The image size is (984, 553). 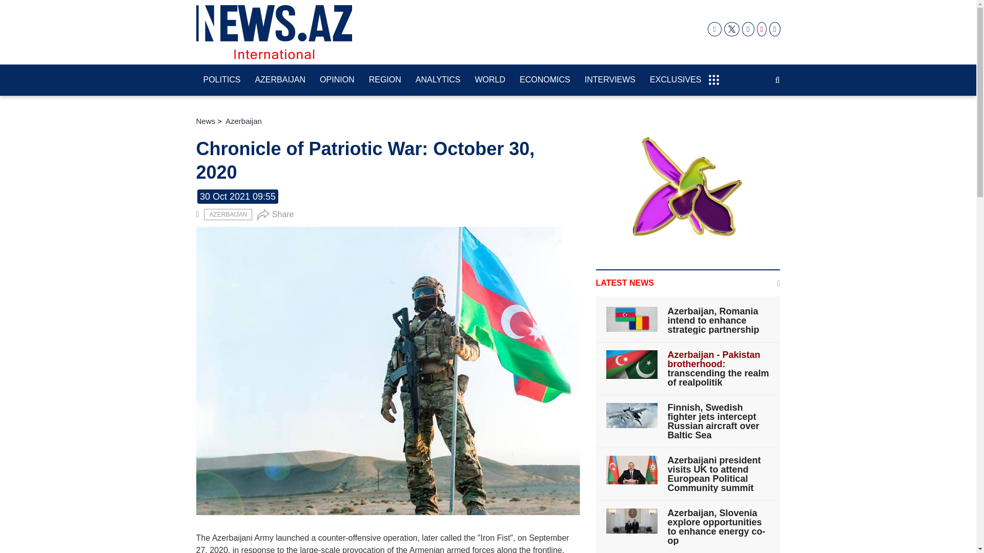 What do you see at coordinates (610, 80) in the screenshot?
I see `INTERVIEWS` at bounding box center [610, 80].